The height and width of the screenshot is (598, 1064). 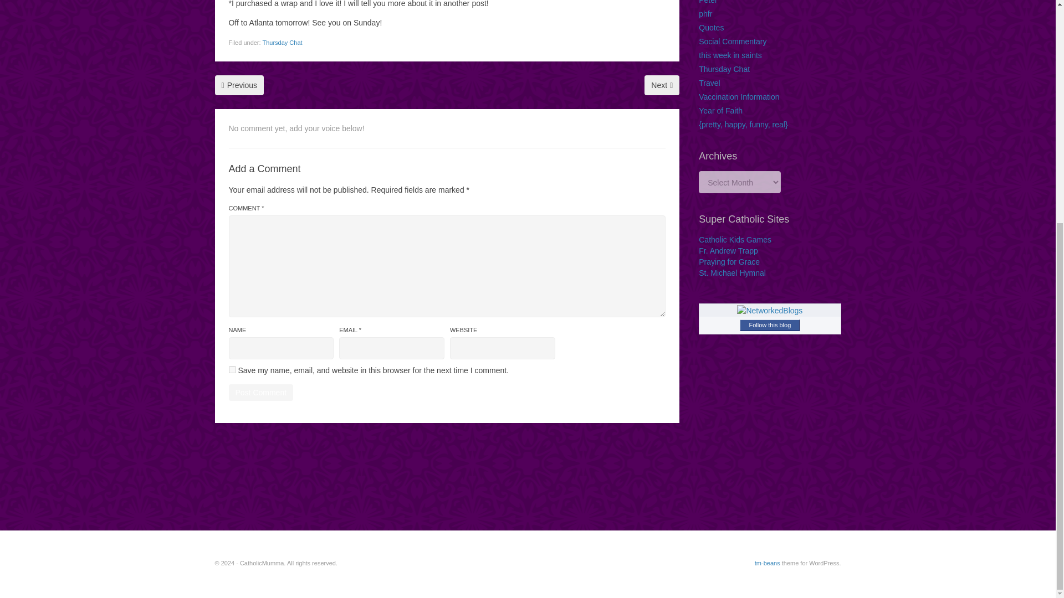 What do you see at coordinates (711, 28) in the screenshot?
I see `Quotes` at bounding box center [711, 28].